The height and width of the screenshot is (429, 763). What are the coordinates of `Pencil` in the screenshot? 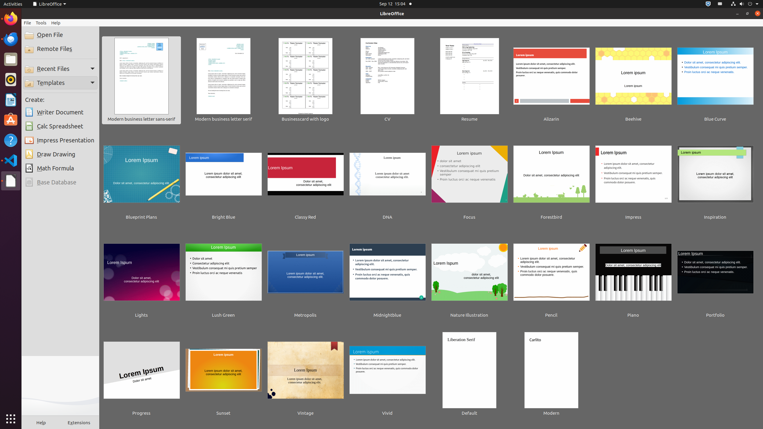 It's located at (551, 276).